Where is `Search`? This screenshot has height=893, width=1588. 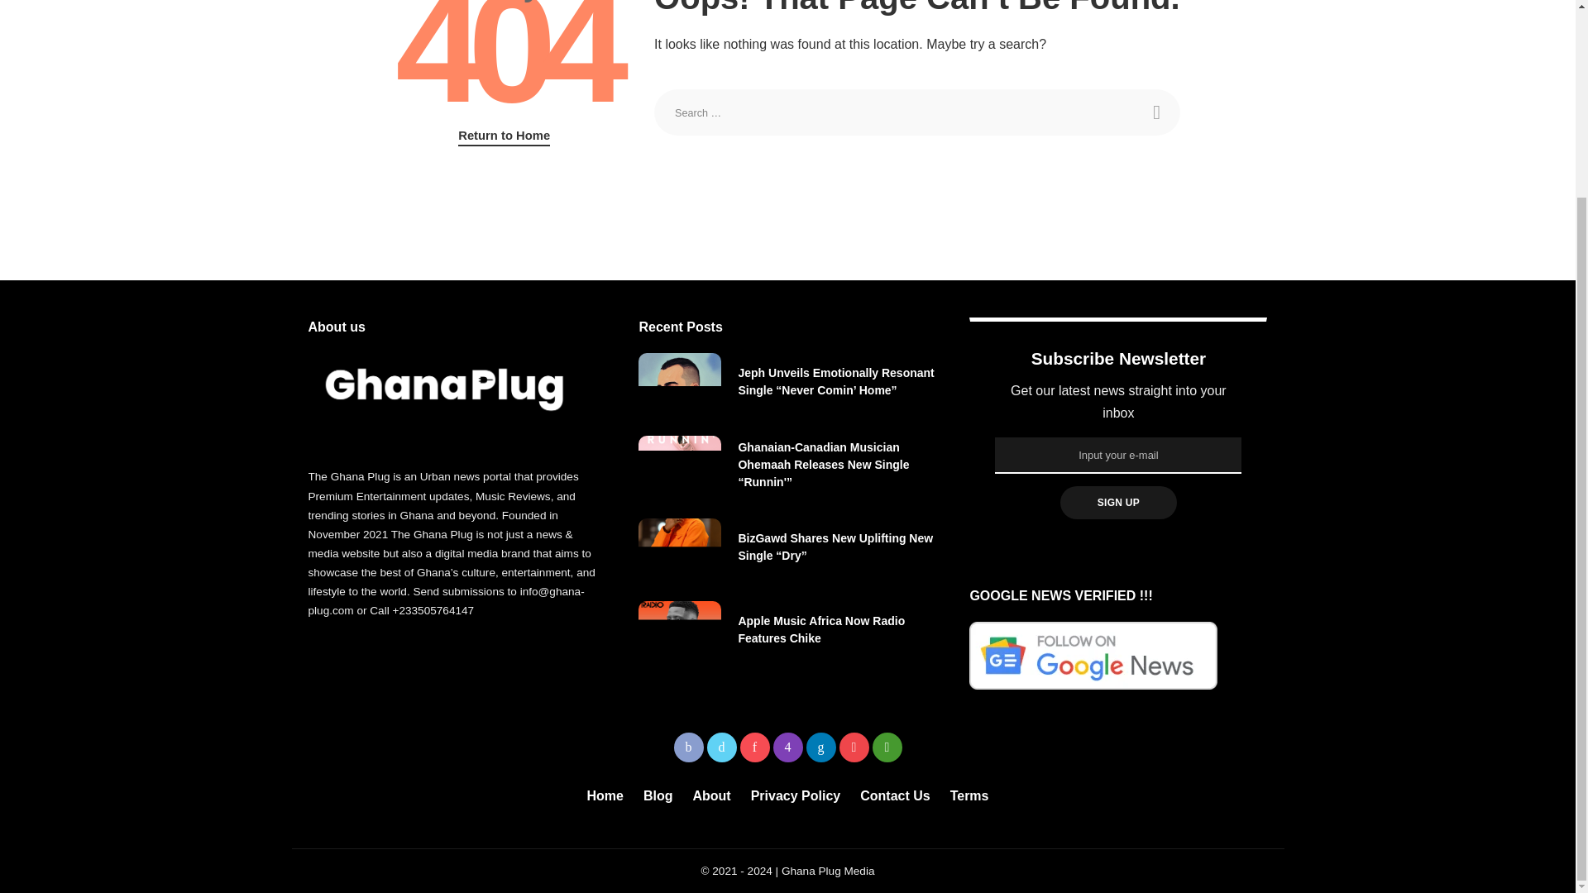 Search is located at coordinates (1156, 112).